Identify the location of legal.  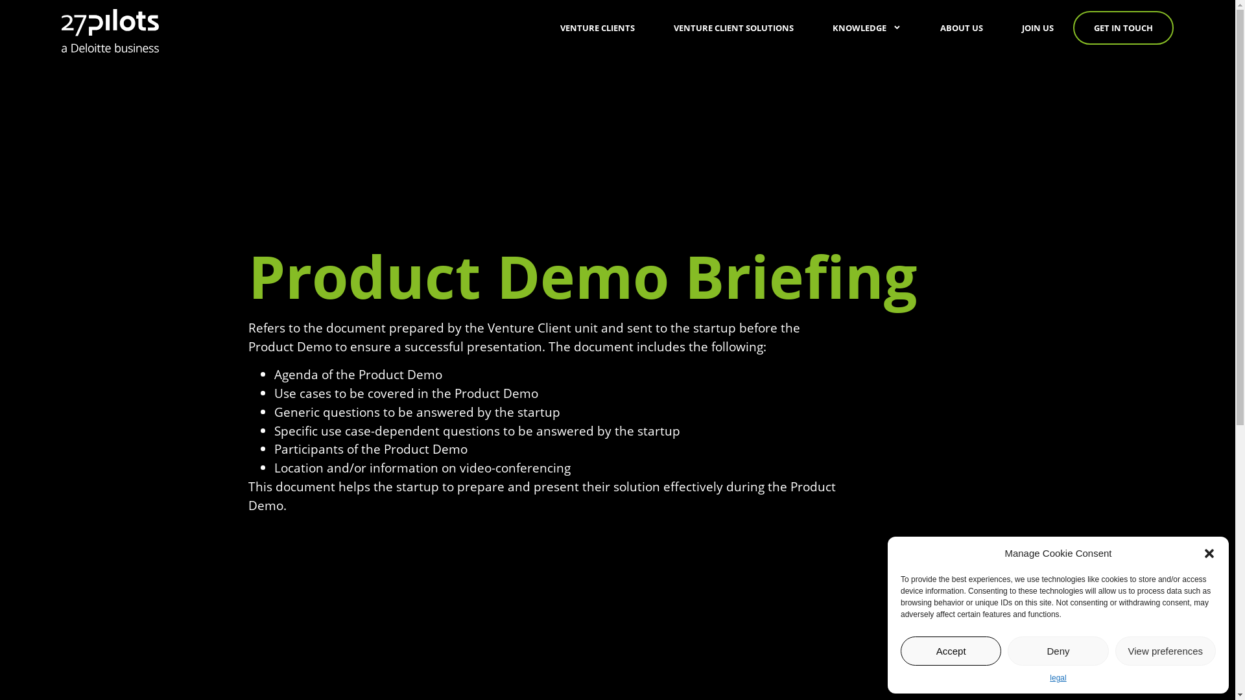
(1058, 678).